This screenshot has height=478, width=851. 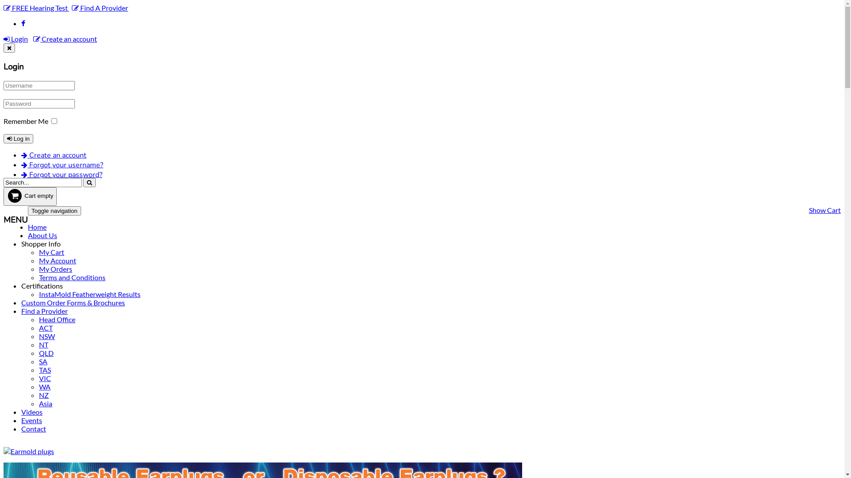 What do you see at coordinates (44, 311) in the screenshot?
I see `Find a Provider` at bounding box center [44, 311].